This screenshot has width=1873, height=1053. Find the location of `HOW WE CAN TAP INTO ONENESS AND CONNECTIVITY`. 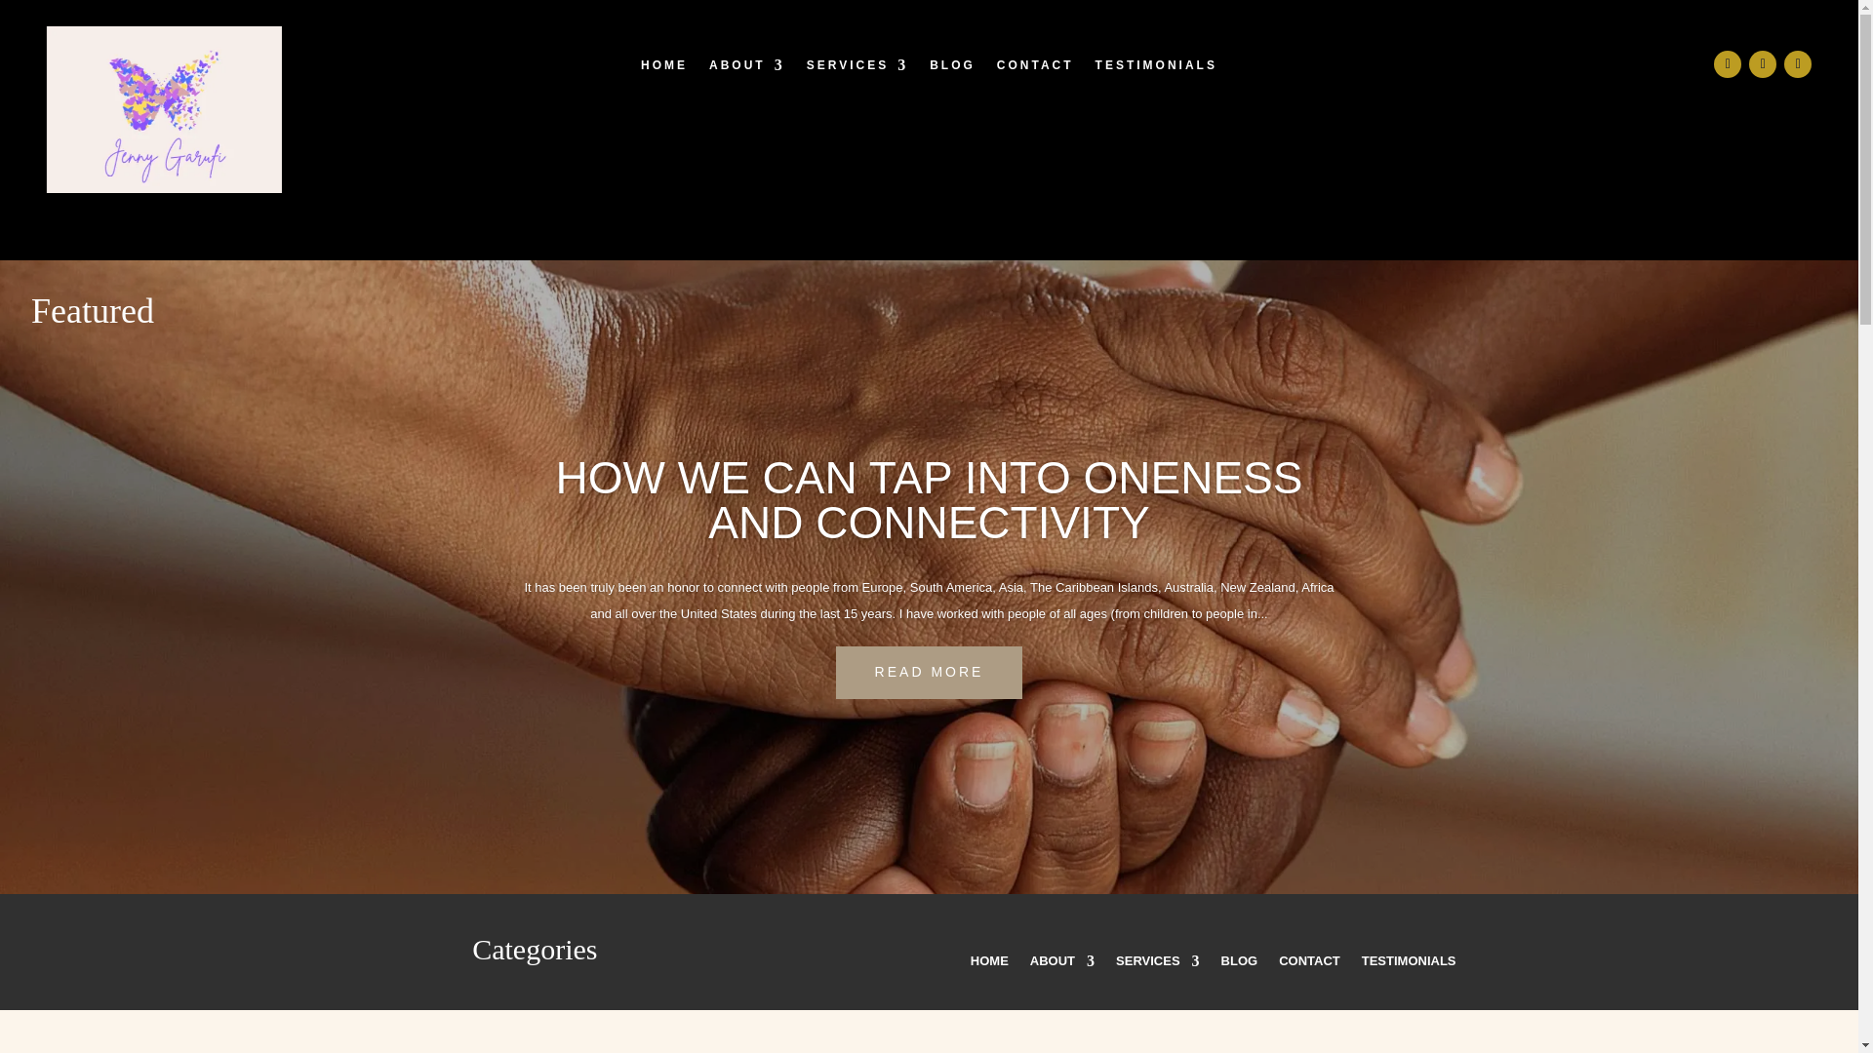

HOW WE CAN TAP INTO ONENESS AND CONNECTIVITY is located at coordinates (930, 499).